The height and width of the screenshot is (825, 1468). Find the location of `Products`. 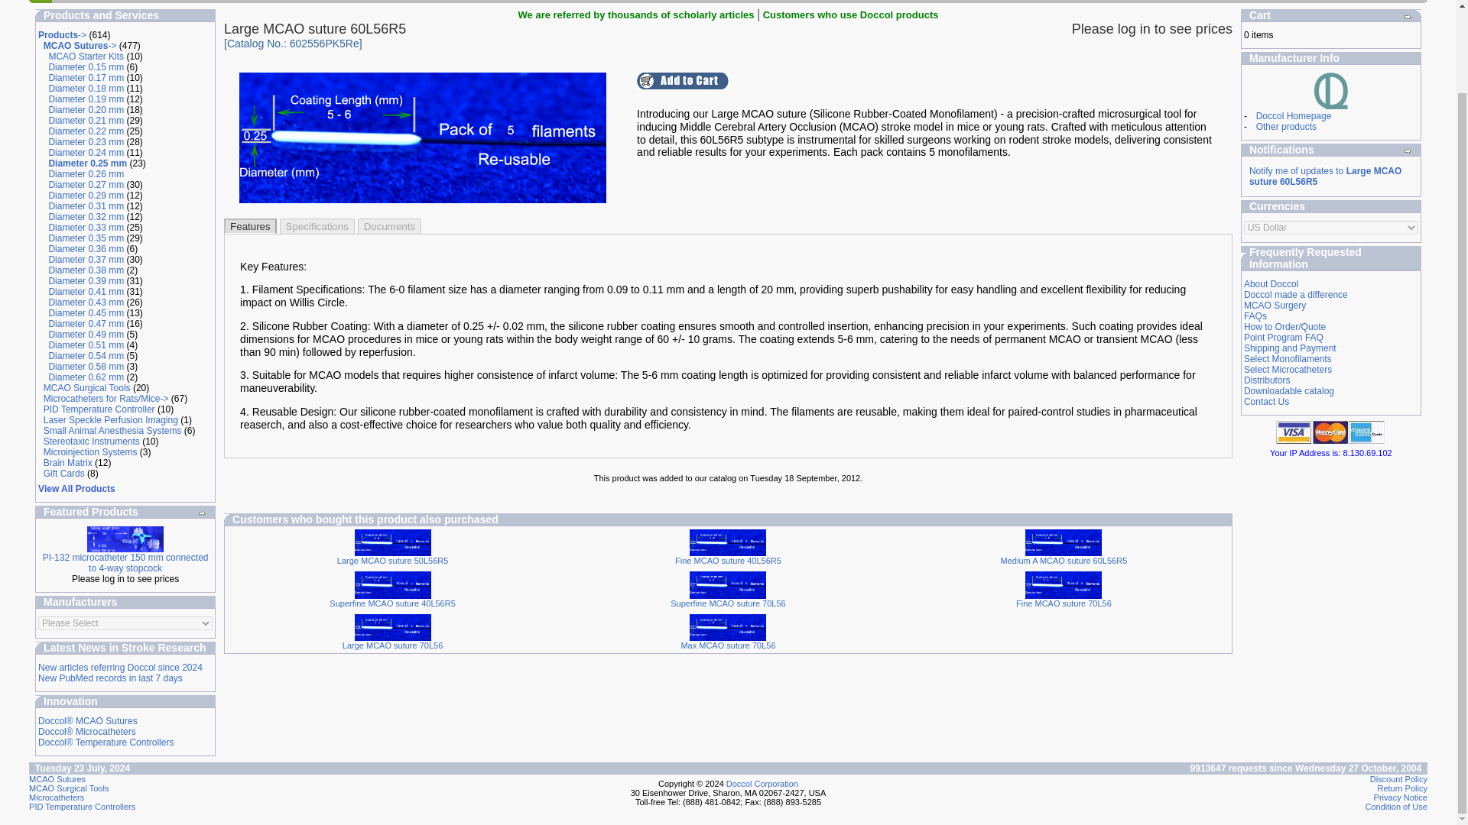

Products is located at coordinates (288, 2).